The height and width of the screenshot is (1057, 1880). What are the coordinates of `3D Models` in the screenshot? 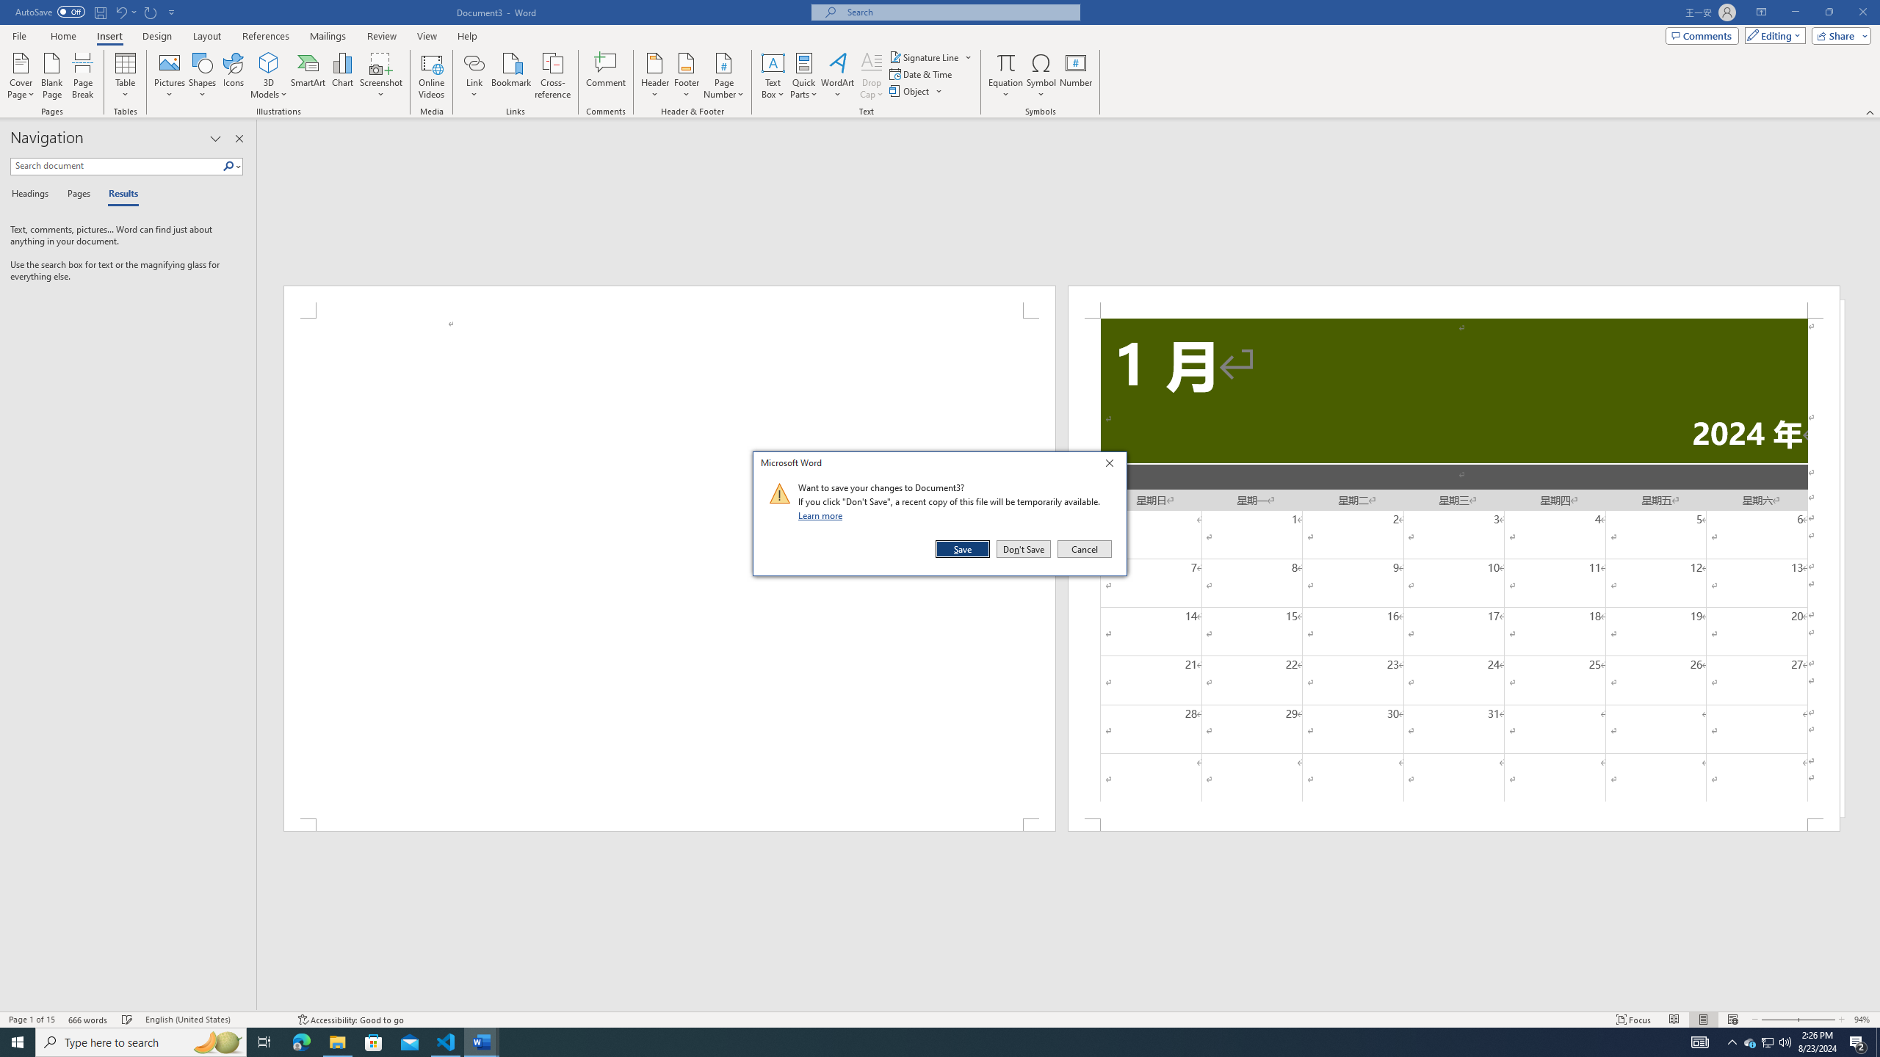 It's located at (269, 76).